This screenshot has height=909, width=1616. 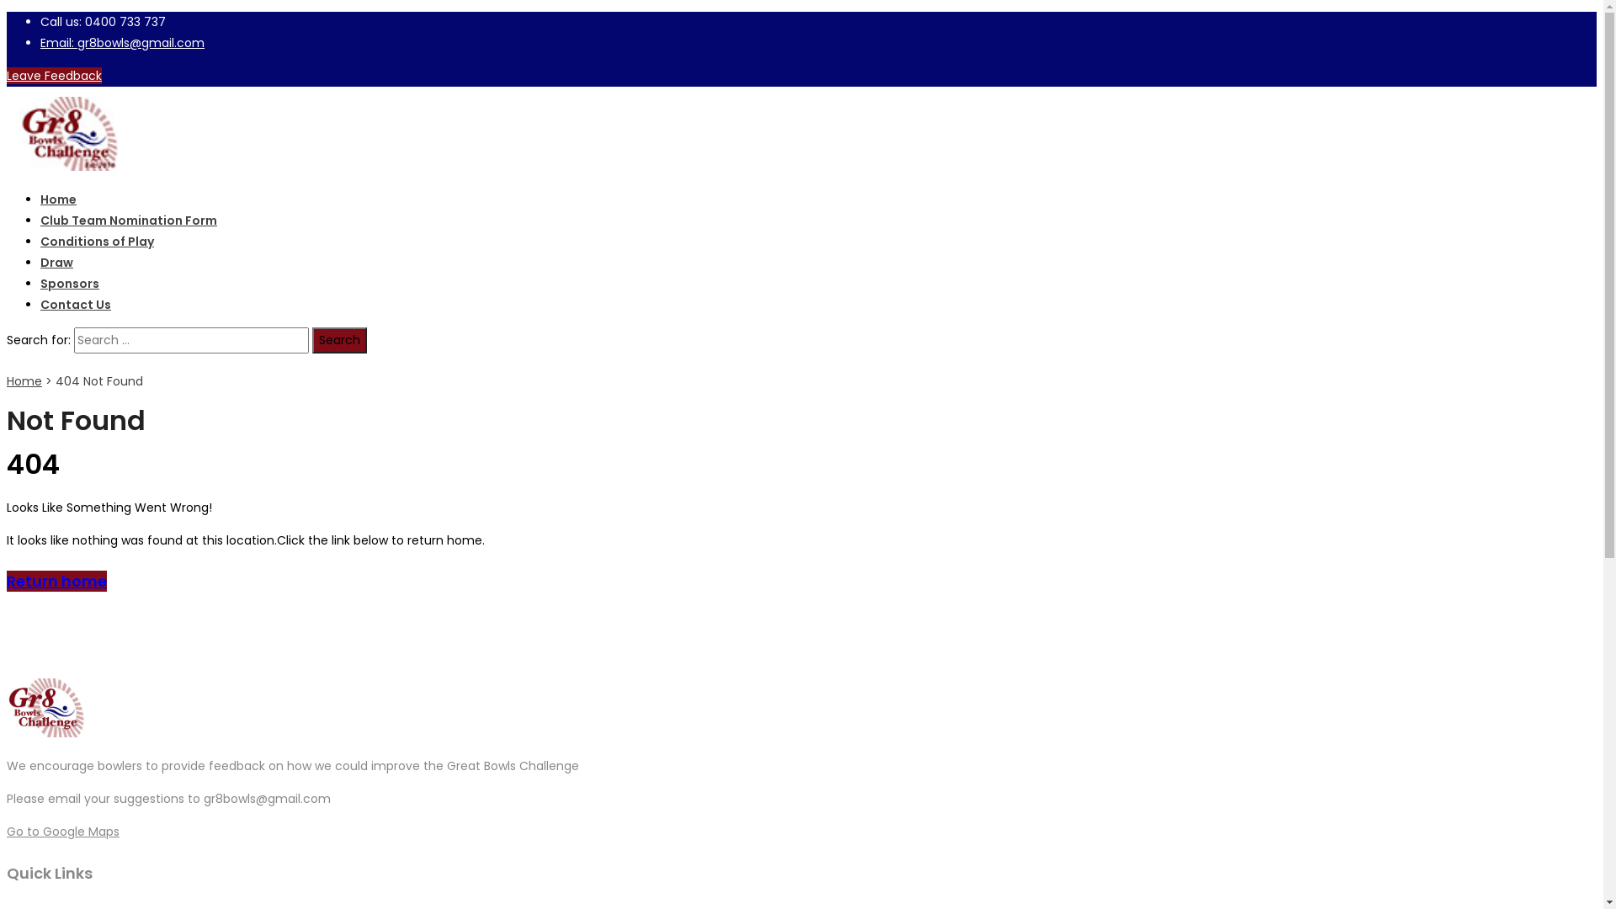 I want to click on Return home, so click(x=57, y=581).